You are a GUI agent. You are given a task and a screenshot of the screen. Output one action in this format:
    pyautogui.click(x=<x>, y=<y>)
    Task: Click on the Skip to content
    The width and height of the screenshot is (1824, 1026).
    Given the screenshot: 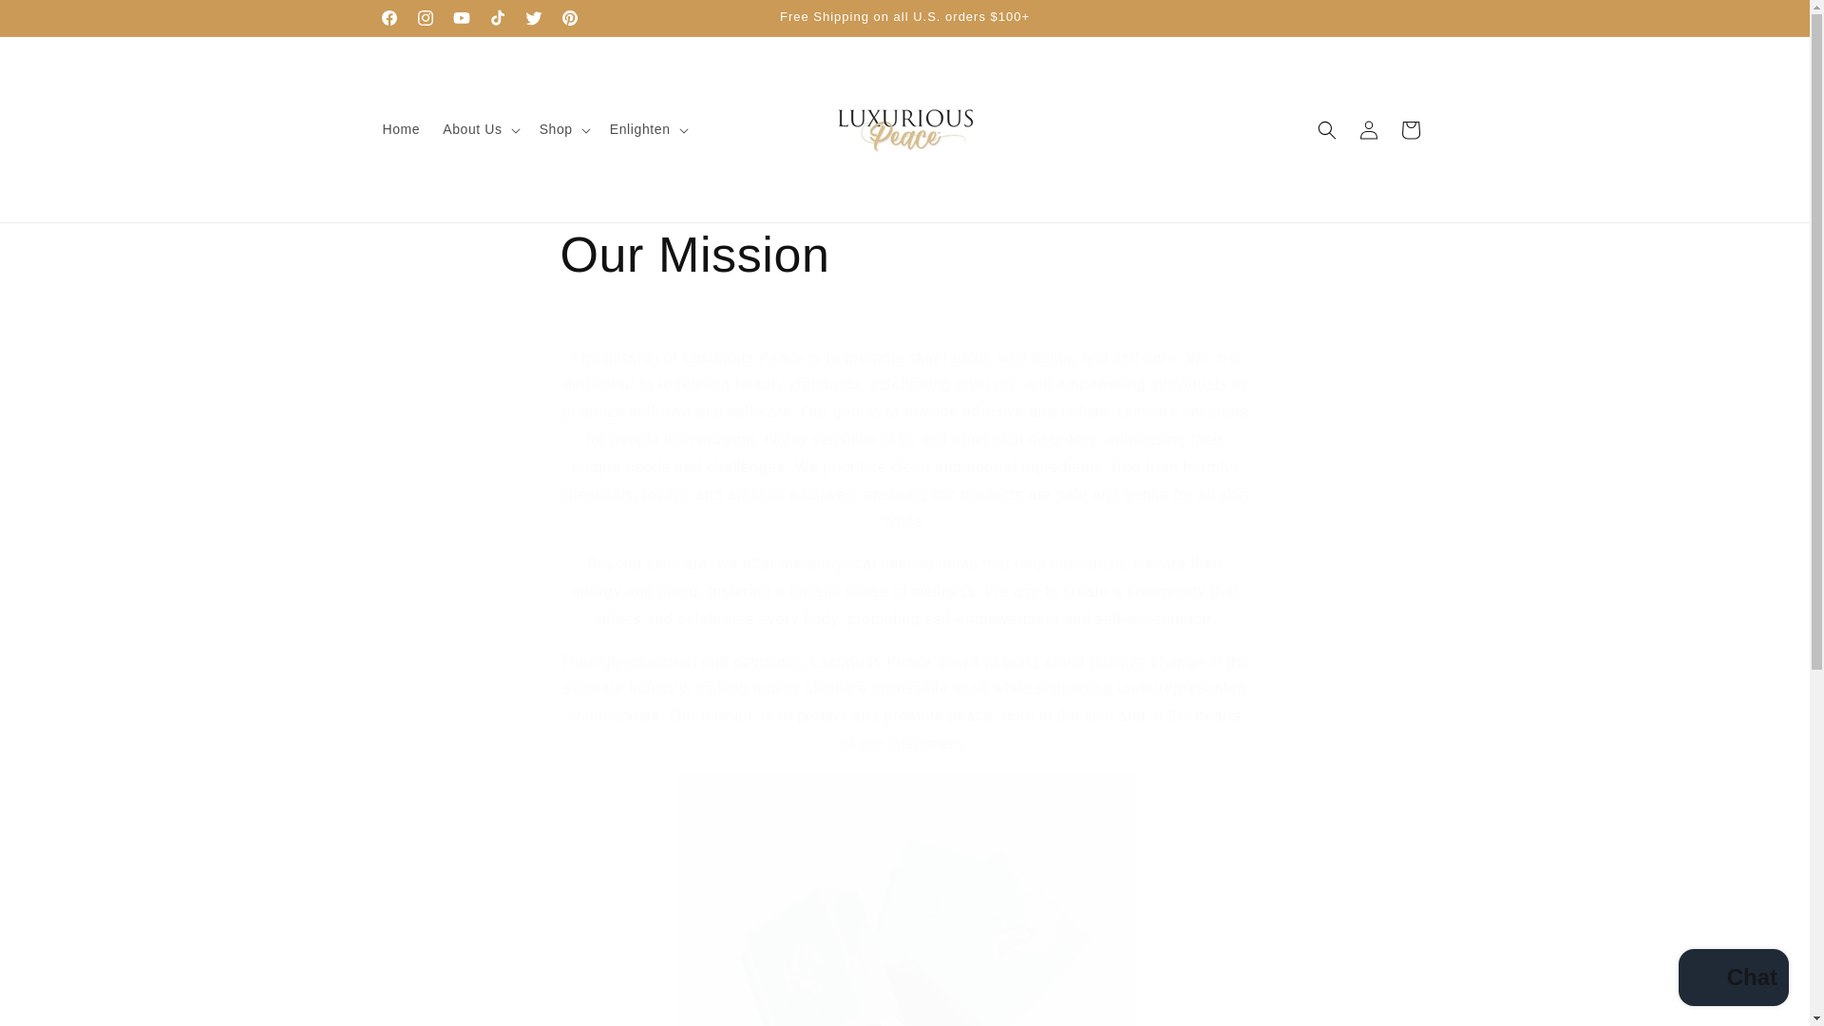 What is the action you would take?
    pyautogui.click(x=57, y=22)
    